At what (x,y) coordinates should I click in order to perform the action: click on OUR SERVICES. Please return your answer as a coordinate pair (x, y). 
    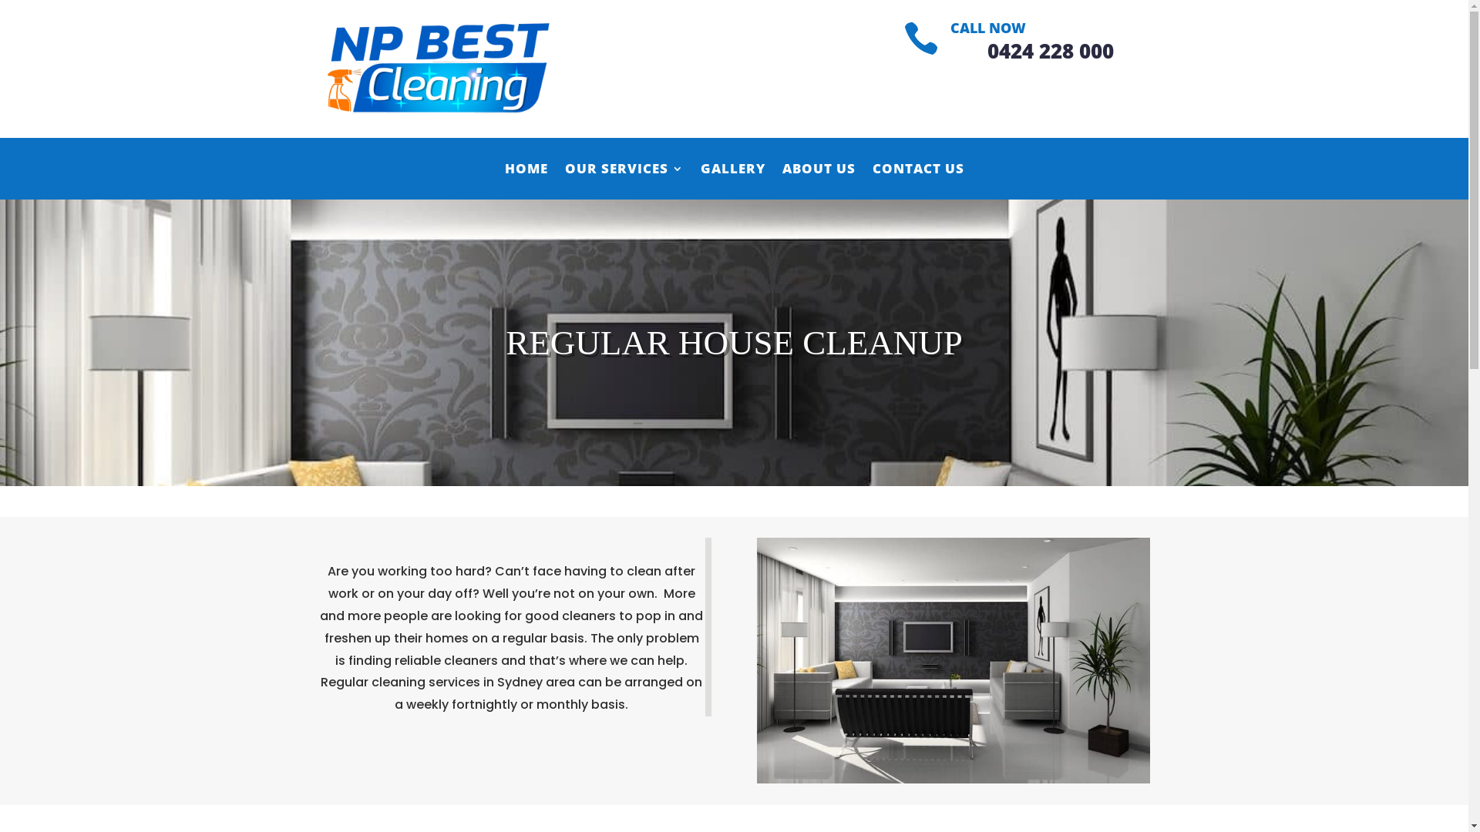
    Looking at the image, I should click on (624, 180).